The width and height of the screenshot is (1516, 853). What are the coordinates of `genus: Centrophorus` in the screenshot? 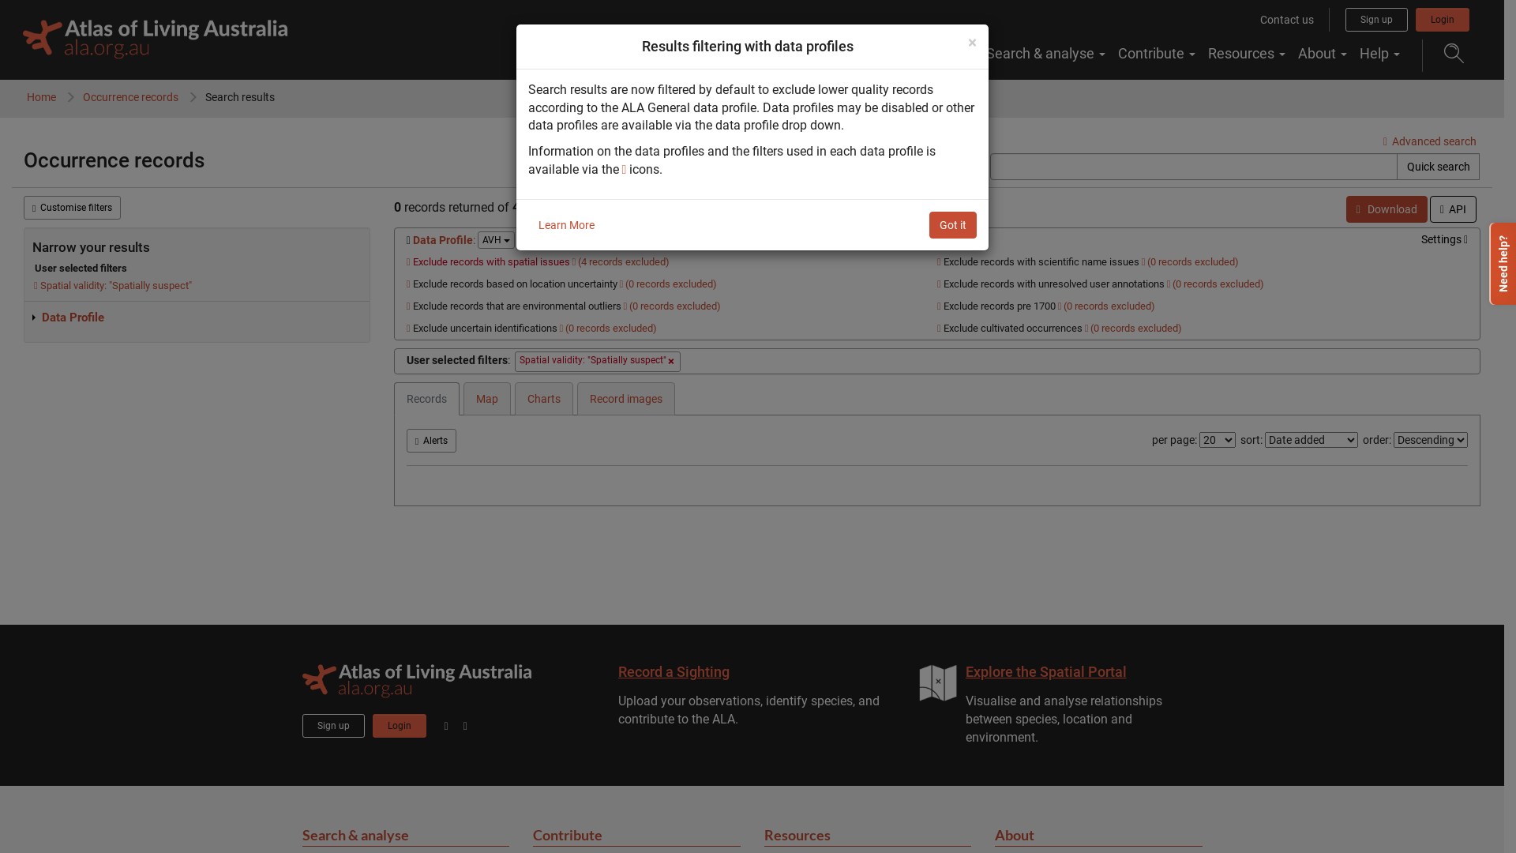 It's located at (595, 208).